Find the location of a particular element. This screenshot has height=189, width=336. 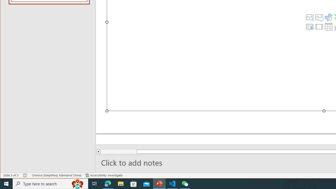

Spell Check No Errors is located at coordinates (25, 175).